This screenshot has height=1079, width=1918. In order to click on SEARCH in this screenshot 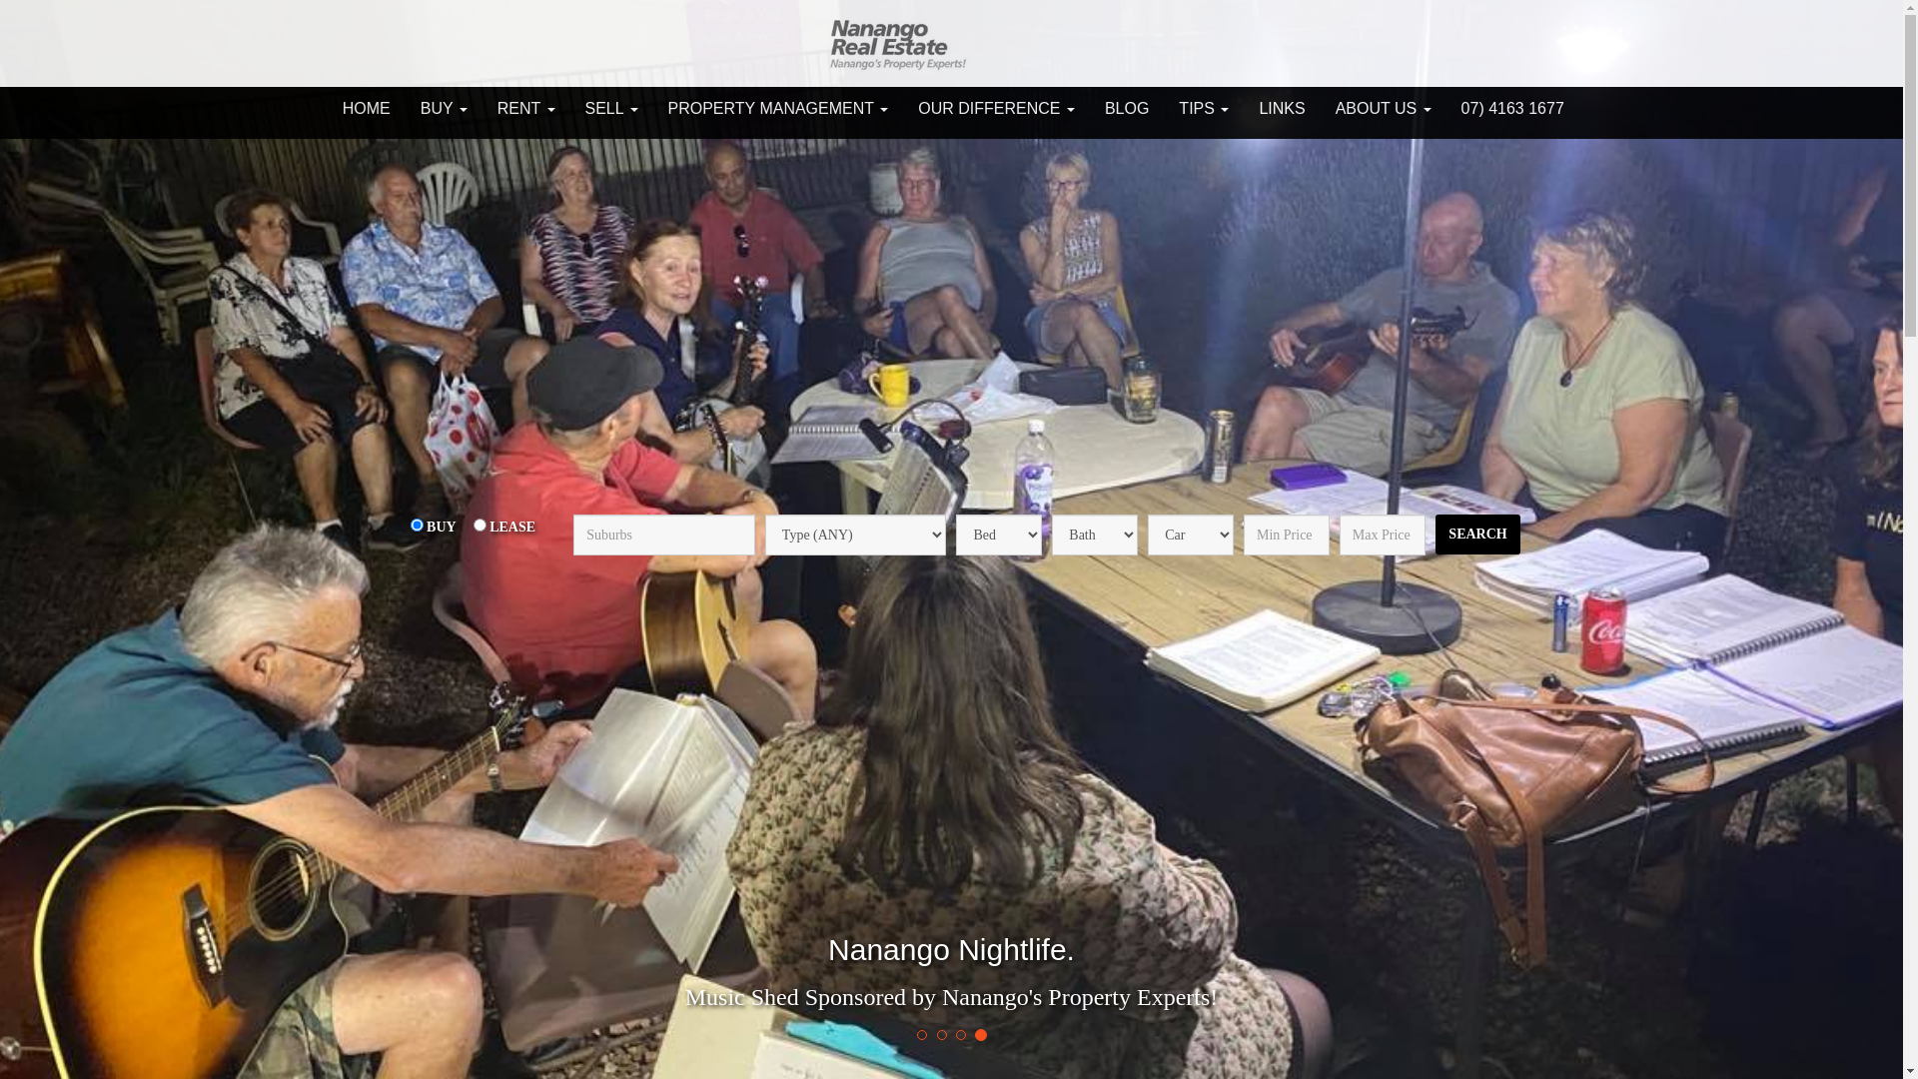, I will do `click(1478, 535)`.